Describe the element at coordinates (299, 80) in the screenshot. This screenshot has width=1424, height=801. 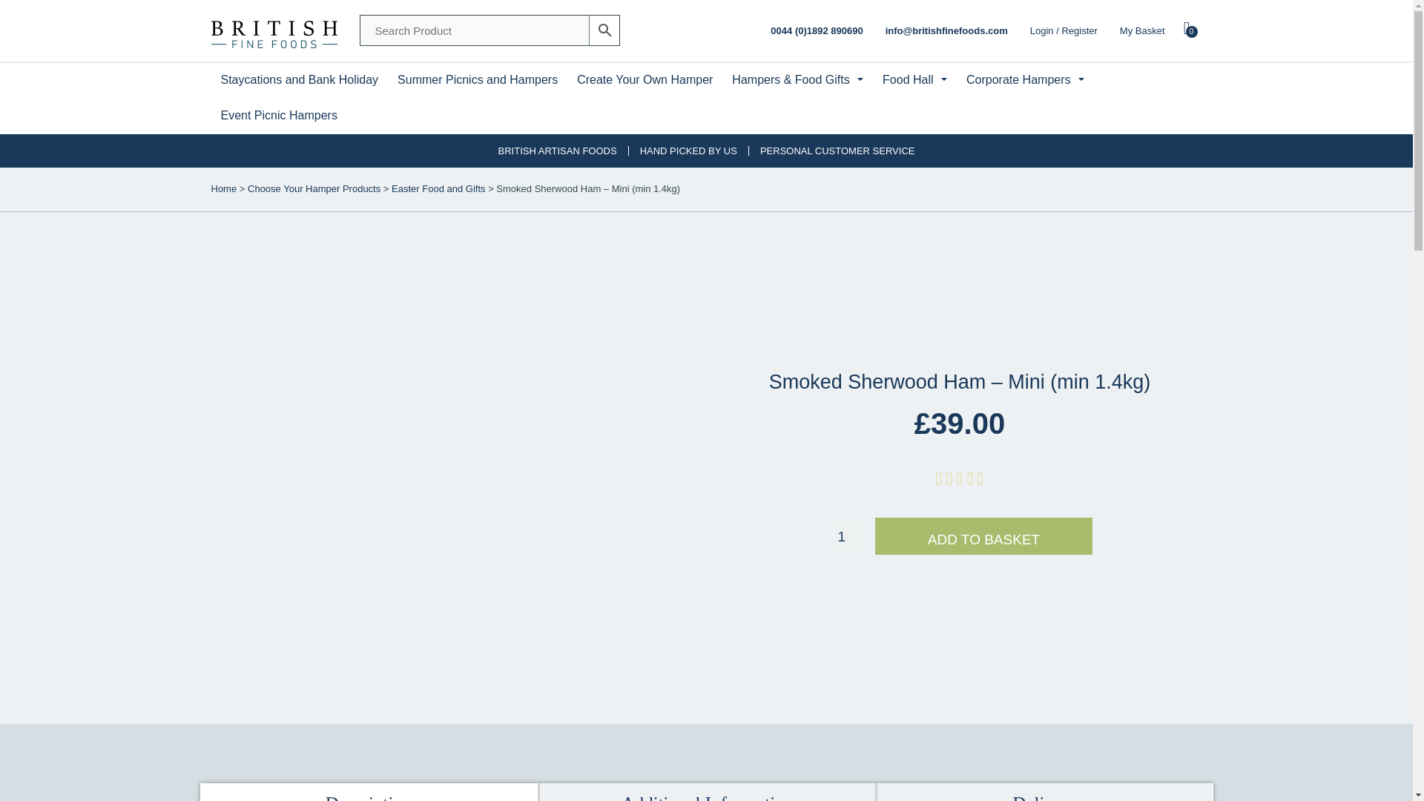
I see `Staycations and Bank Holiday` at that location.